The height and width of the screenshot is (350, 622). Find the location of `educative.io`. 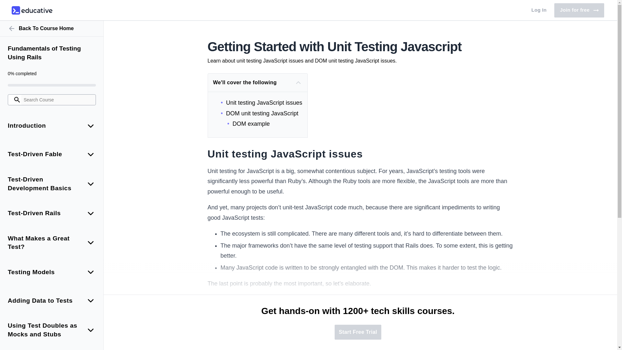

educative.io is located at coordinates (52, 29).